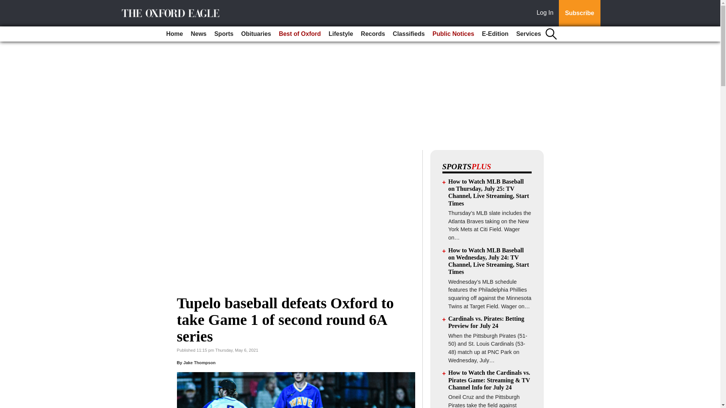 The height and width of the screenshot is (408, 726). Describe the element at coordinates (373, 34) in the screenshot. I see `Records` at that location.